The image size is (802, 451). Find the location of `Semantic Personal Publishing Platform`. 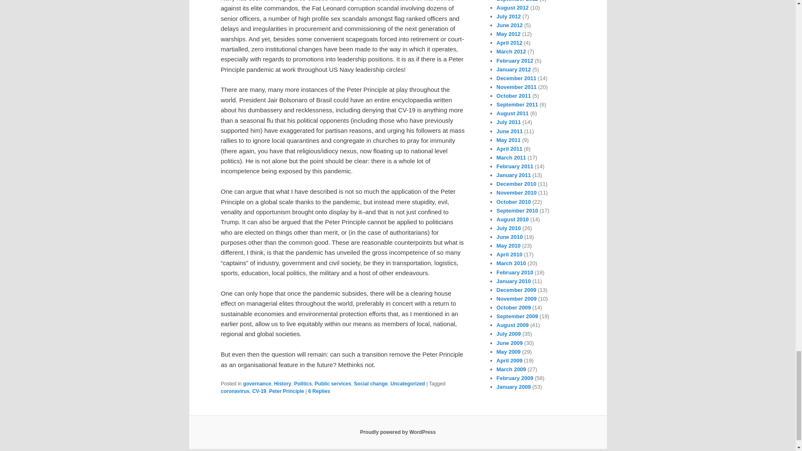

Semantic Personal Publishing Platform is located at coordinates (398, 432).